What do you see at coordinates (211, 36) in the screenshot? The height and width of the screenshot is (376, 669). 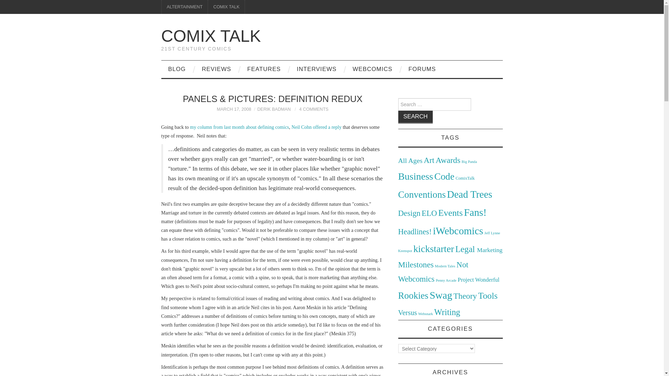 I see `Comix Talk` at bounding box center [211, 36].